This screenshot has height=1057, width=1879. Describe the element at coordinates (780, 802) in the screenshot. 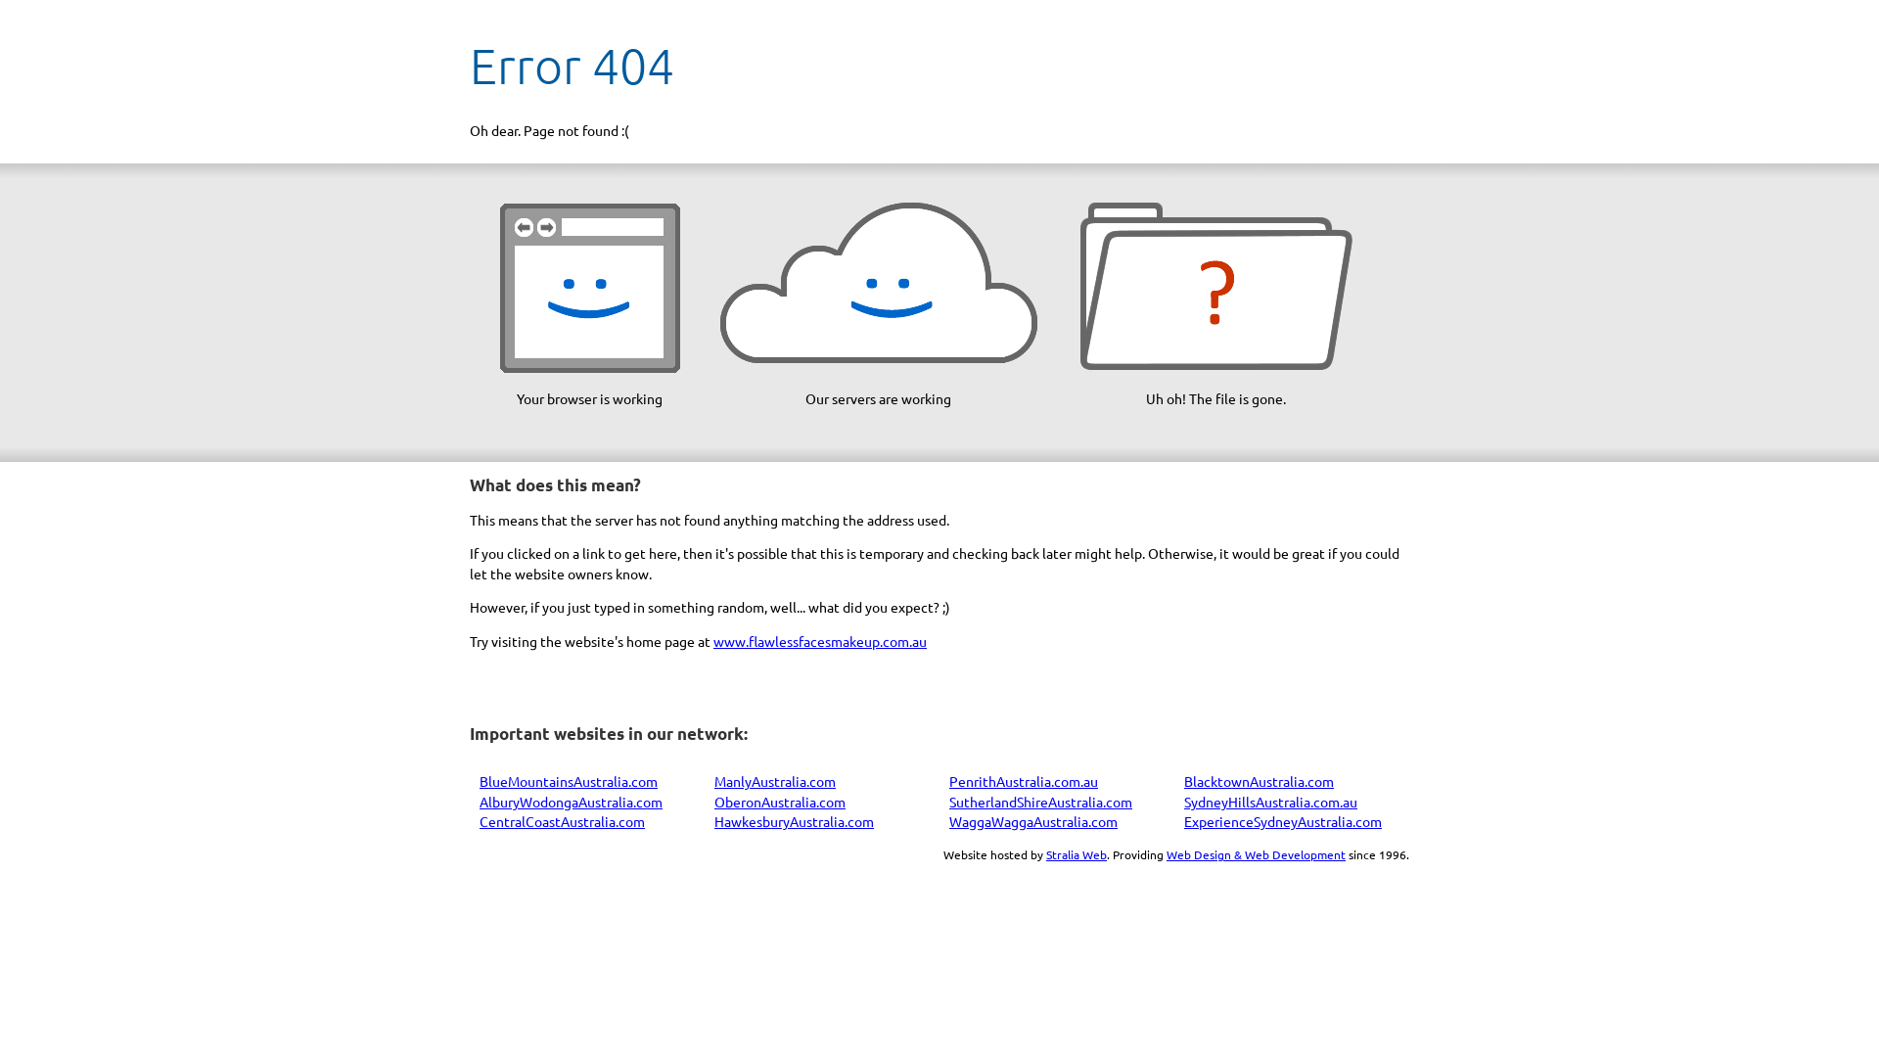

I see `OberonAustralia.com` at that location.